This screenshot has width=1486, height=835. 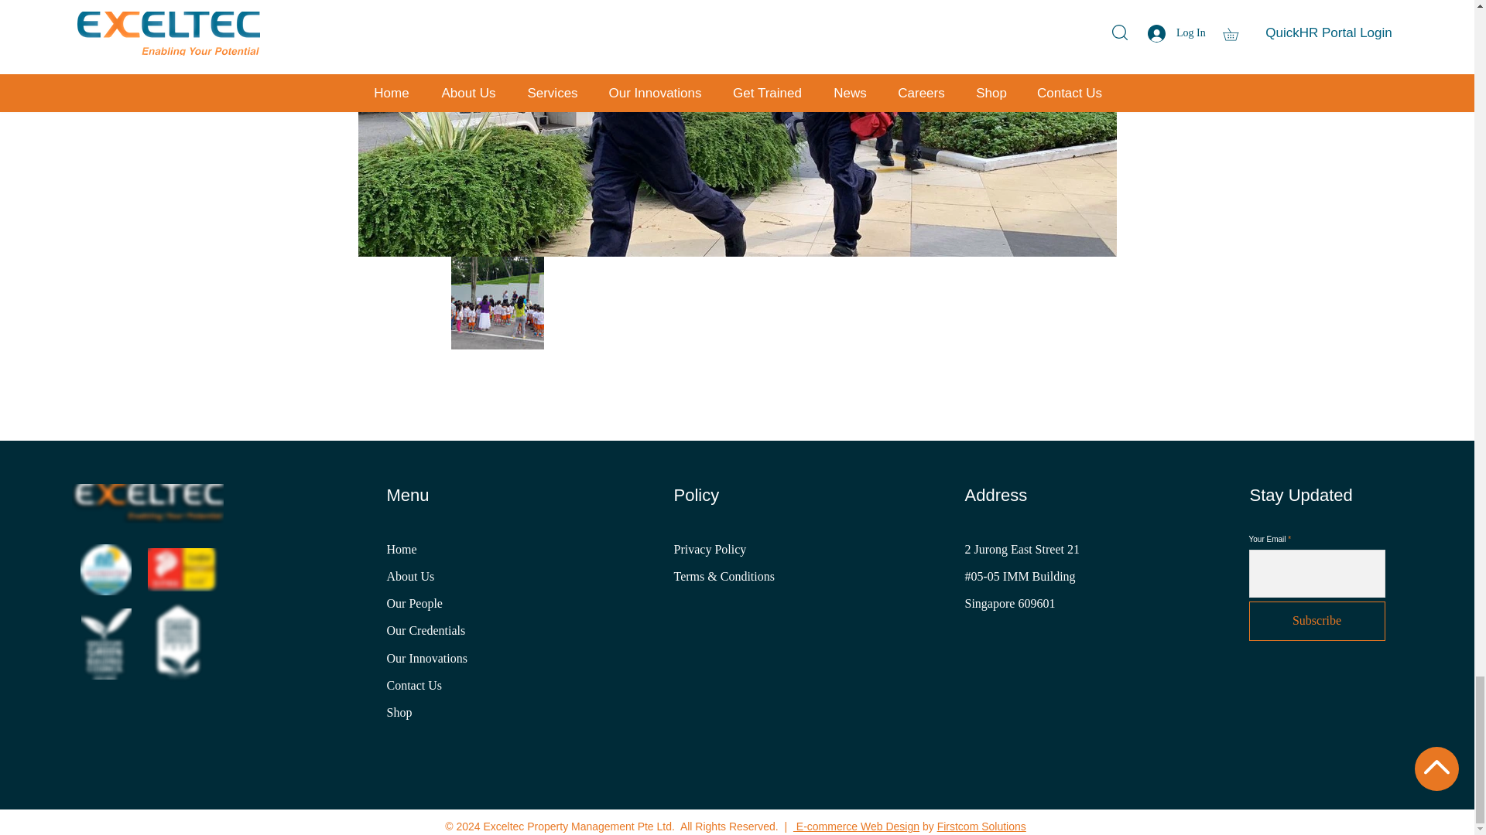 What do you see at coordinates (147, 504) in the screenshot?
I see `exceltec-logo.png` at bounding box center [147, 504].